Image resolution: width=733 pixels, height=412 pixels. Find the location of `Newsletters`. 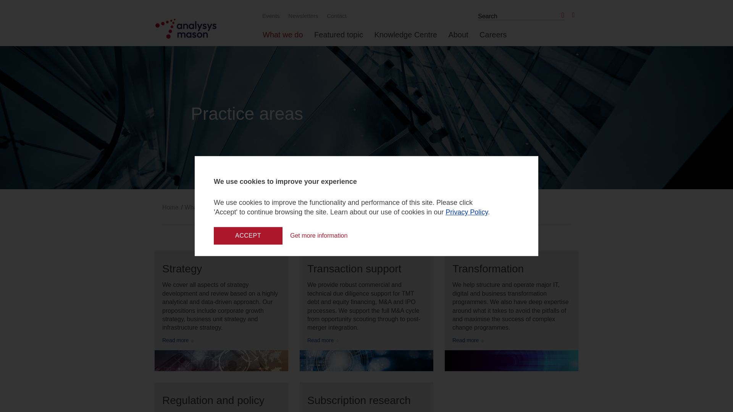

Newsletters is located at coordinates (302, 16).